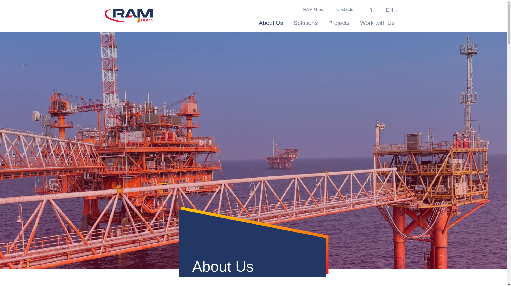  I want to click on Contacts, so click(345, 9).